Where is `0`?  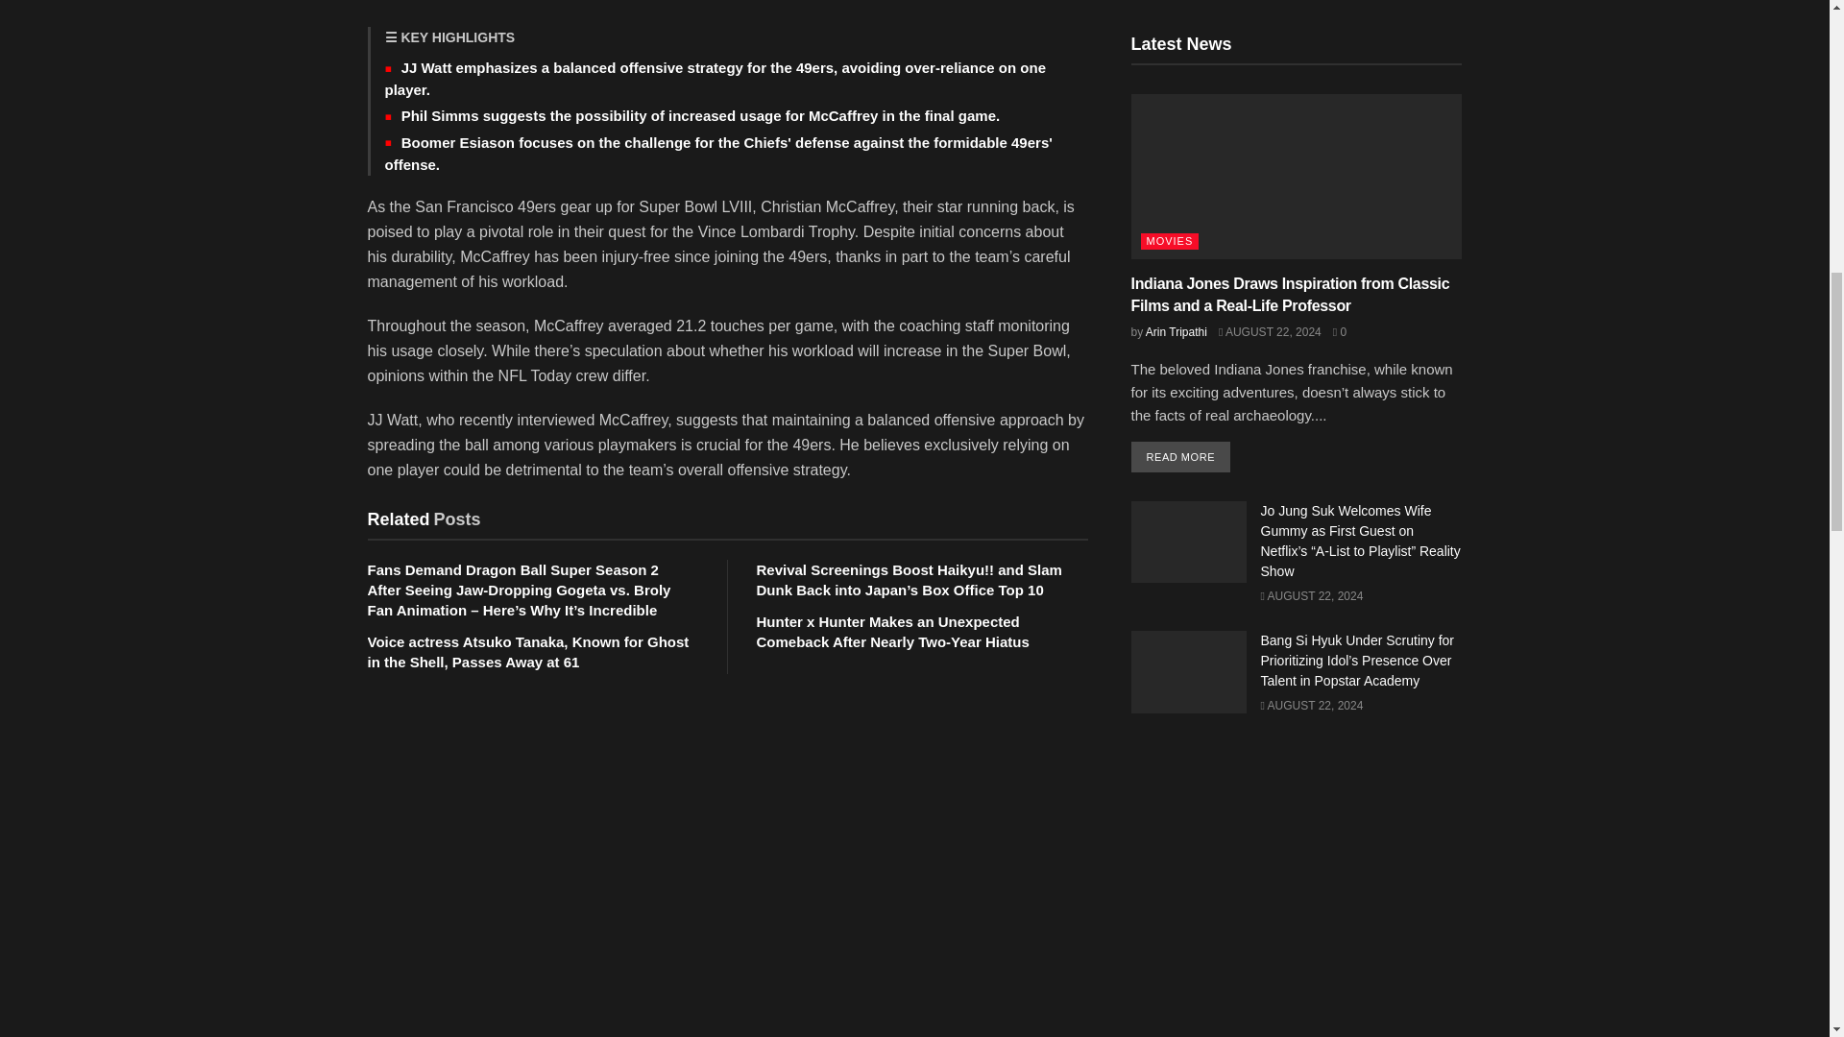 0 is located at coordinates (1339, 332).